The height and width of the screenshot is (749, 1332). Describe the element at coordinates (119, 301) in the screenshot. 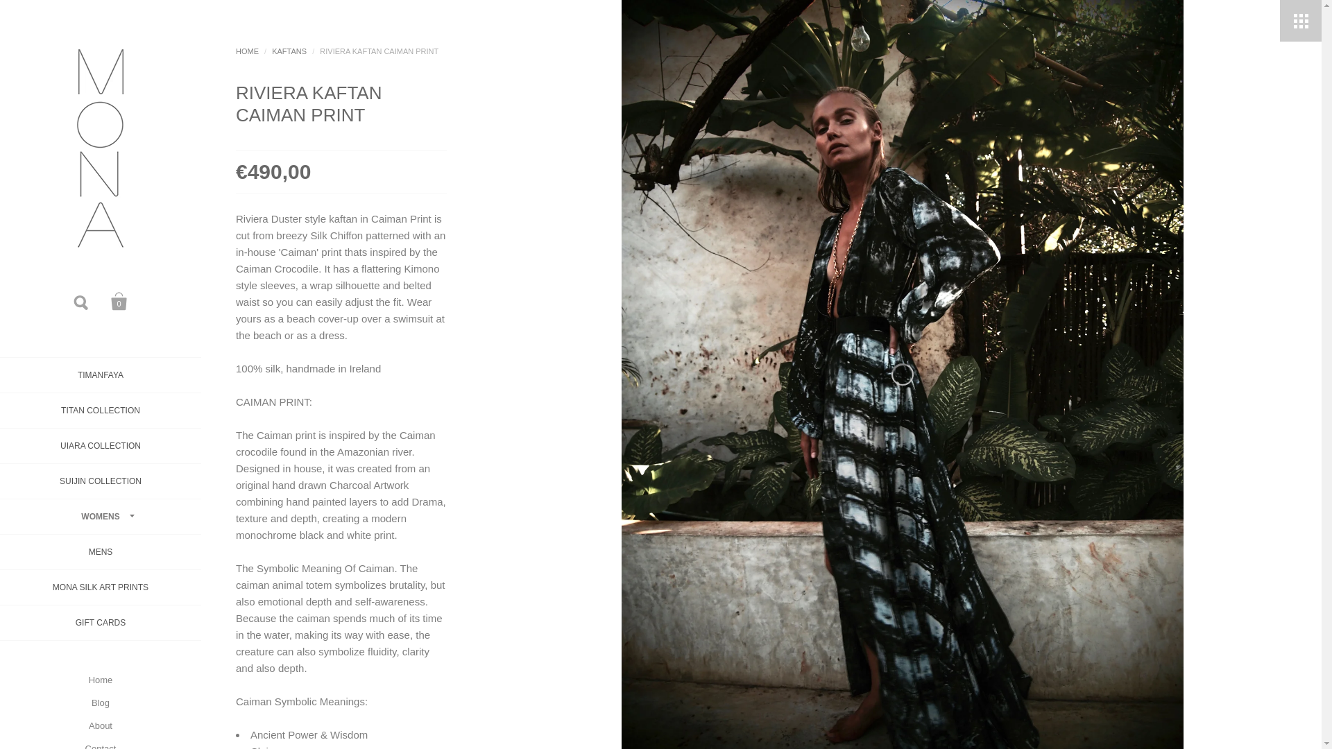

I see `Cart` at that location.